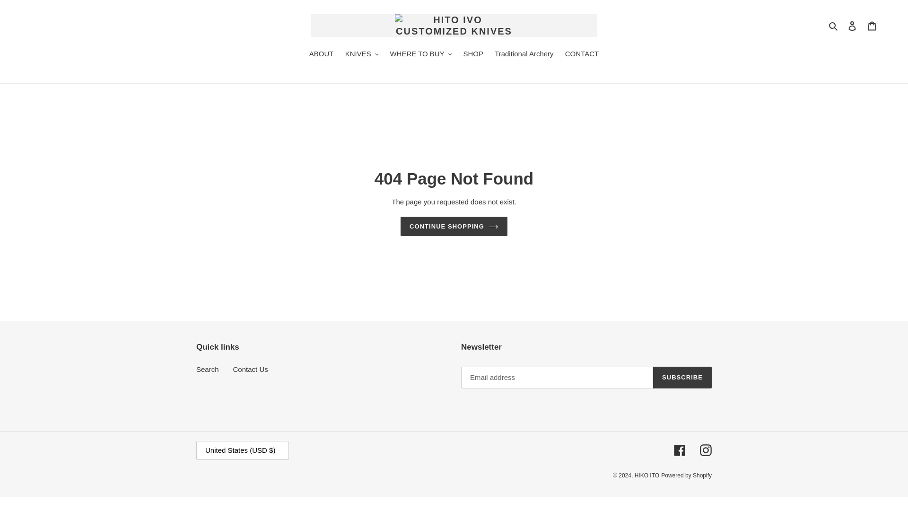 This screenshot has width=908, height=511. Describe the element at coordinates (872, 26) in the screenshot. I see `Cart` at that location.